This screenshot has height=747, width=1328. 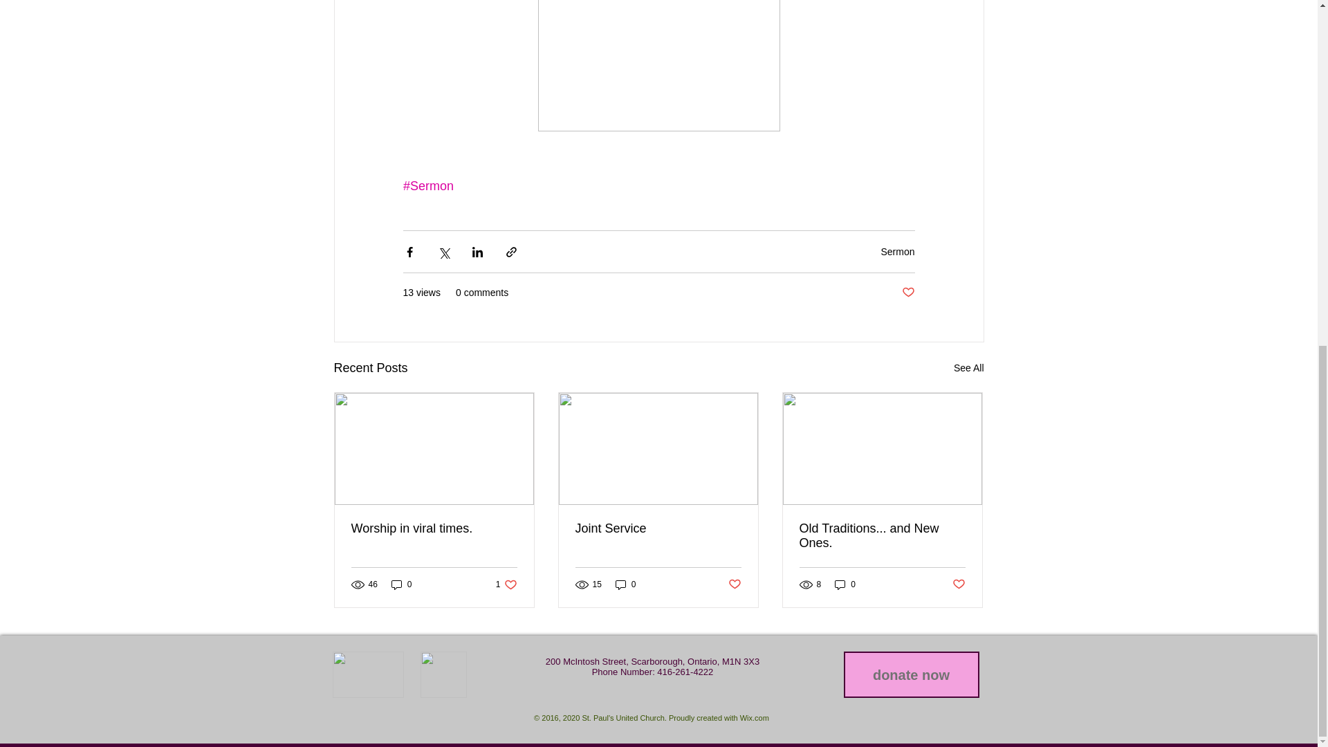 I want to click on Post not marked as liked, so click(x=907, y=293).